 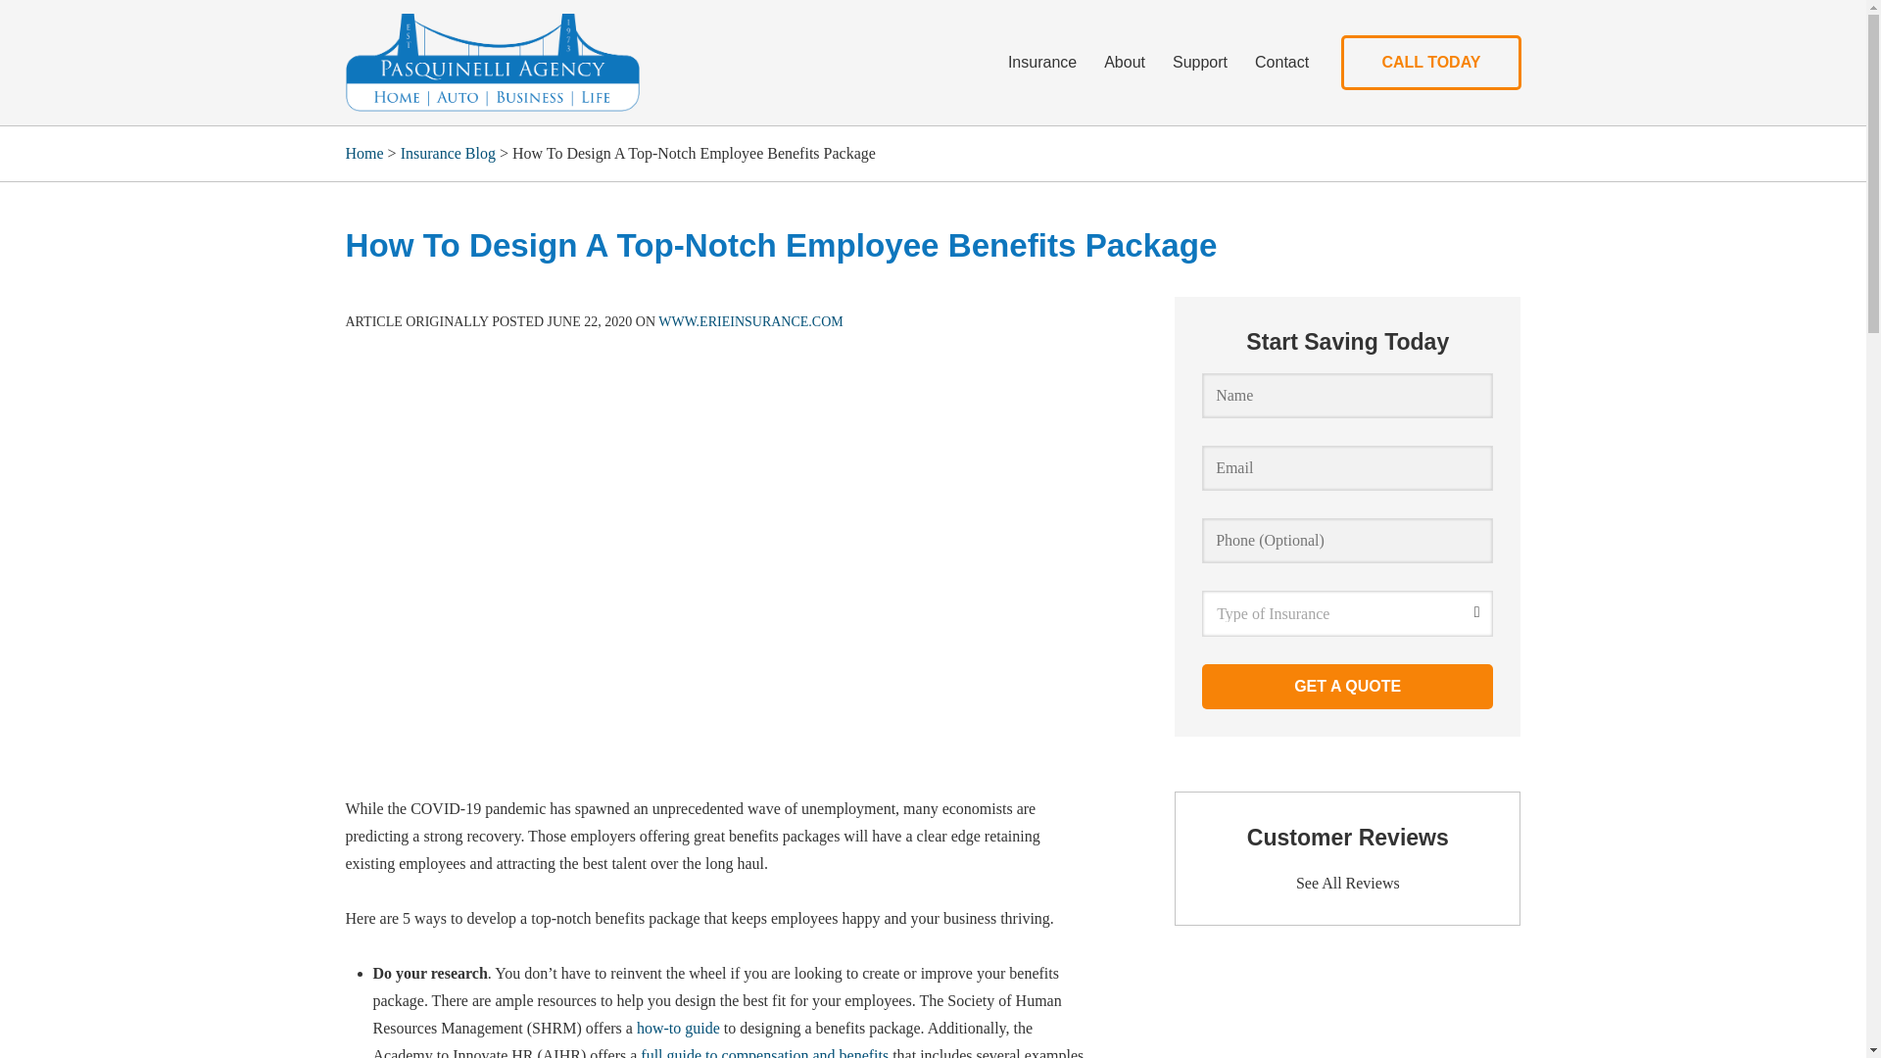 I want to click on Insurance, so click(x=1042, y=62).